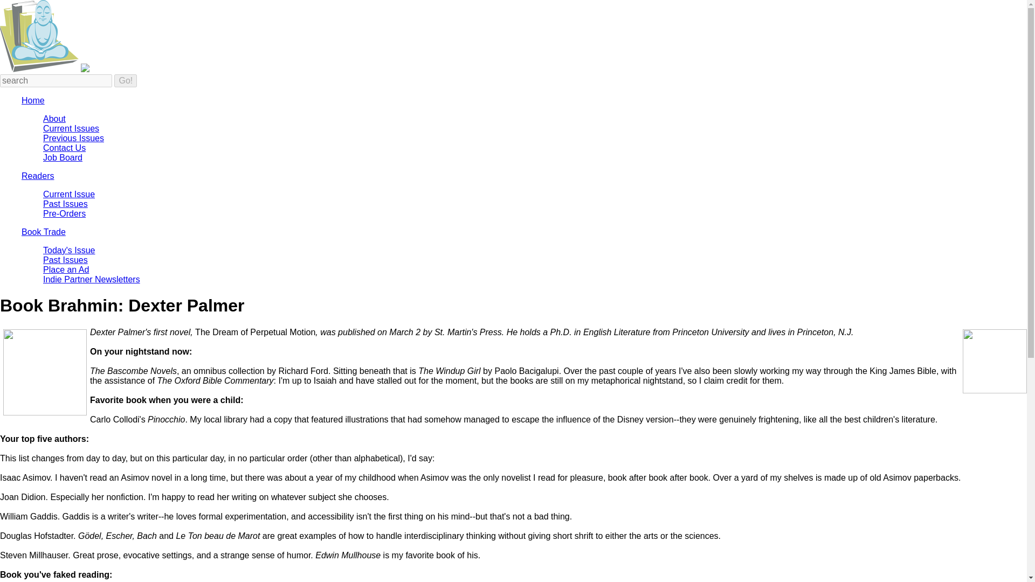 The width and height of the screenshot is (1035, 582). I want to click on About, so click(54, 119).